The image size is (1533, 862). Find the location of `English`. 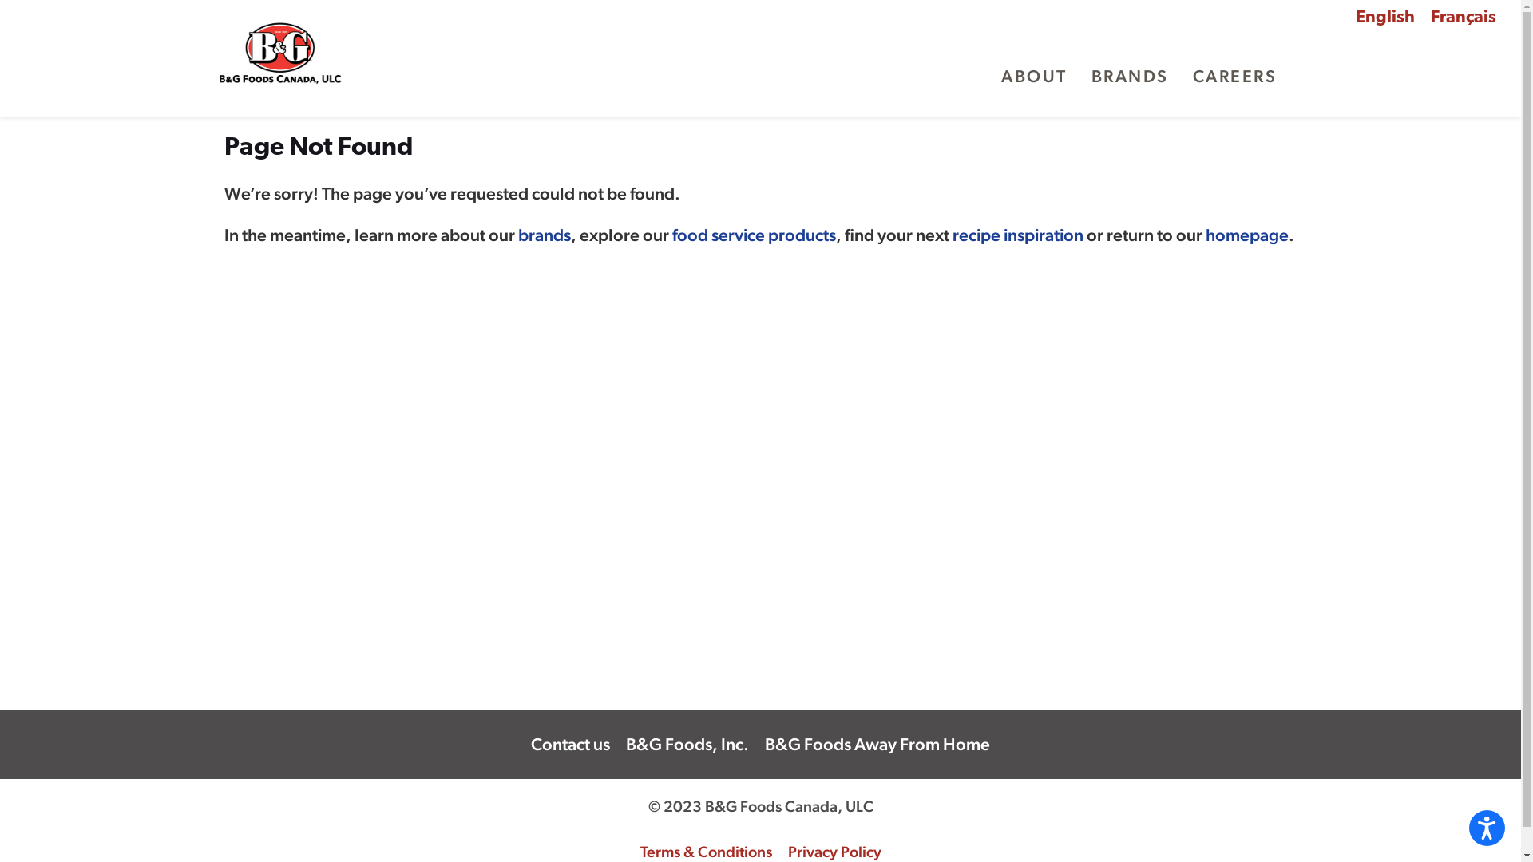

English is located at coordinates (1385, 18).